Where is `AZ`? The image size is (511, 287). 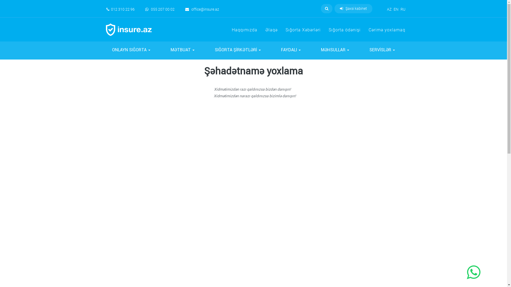 AZ is located at coordinates (389, 9).